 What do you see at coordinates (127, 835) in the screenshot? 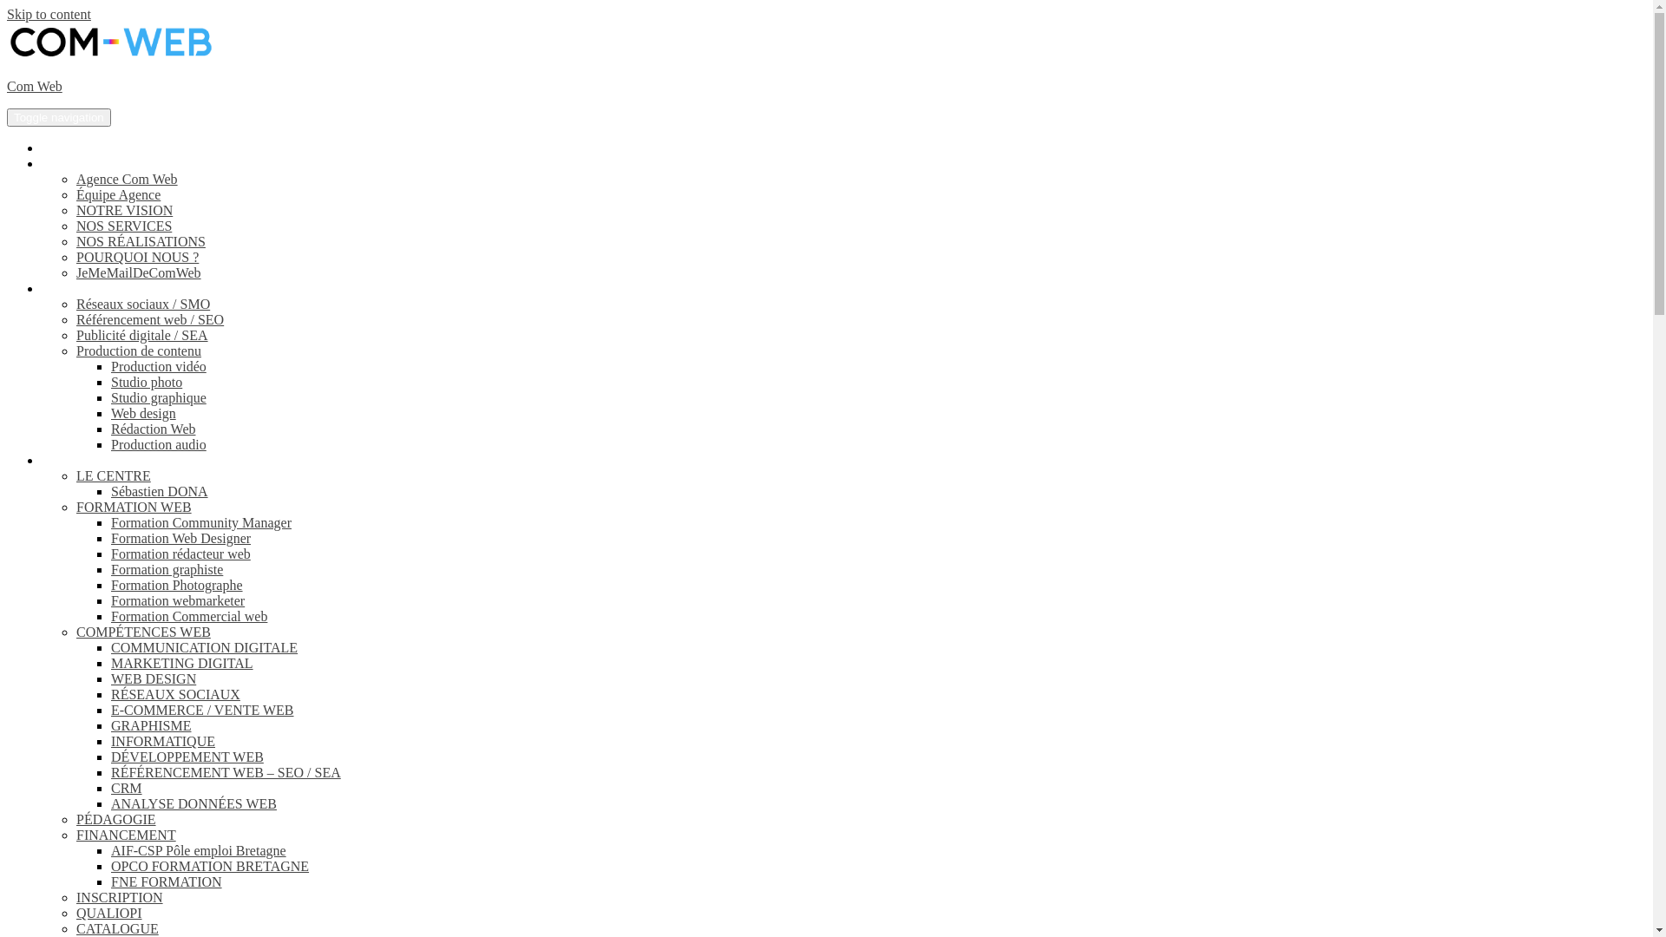
I see `FINANCEMENT` at bounding box center [127, 835].